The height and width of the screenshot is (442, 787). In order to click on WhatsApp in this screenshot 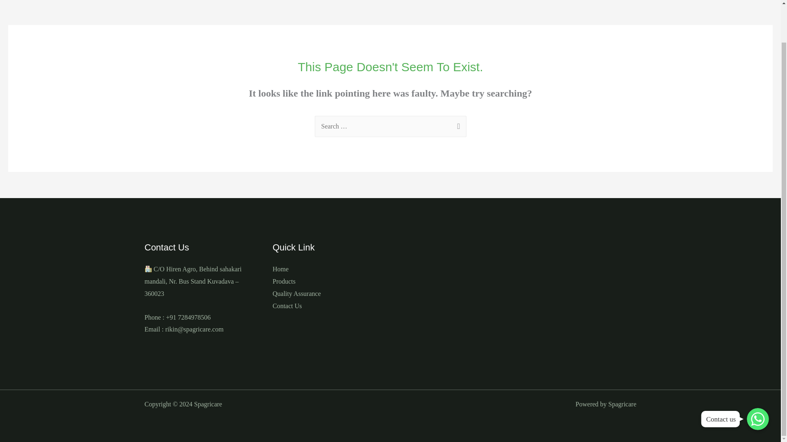, I will do `click(757, 378)`.